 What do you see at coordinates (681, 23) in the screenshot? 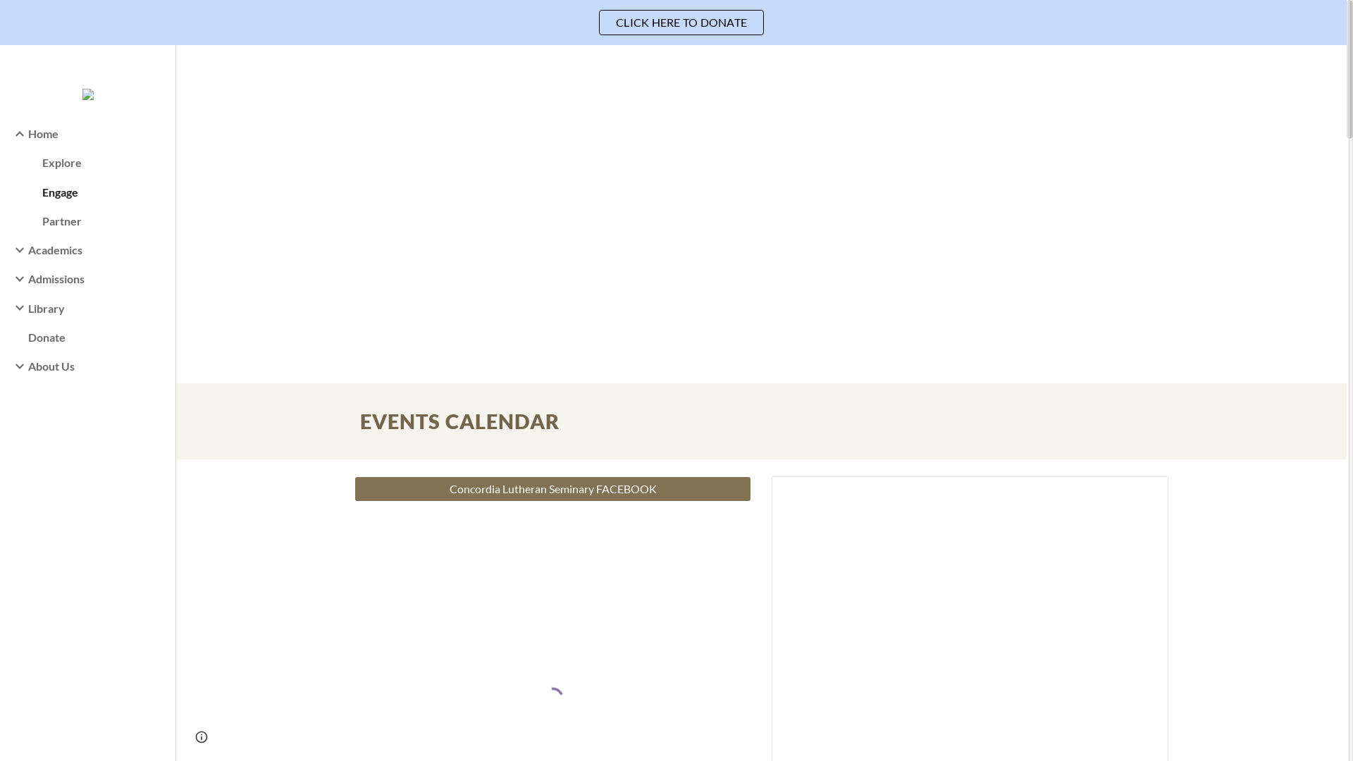
I see `CLICK HERE TO DONATE` at bounding box center [681, 23].